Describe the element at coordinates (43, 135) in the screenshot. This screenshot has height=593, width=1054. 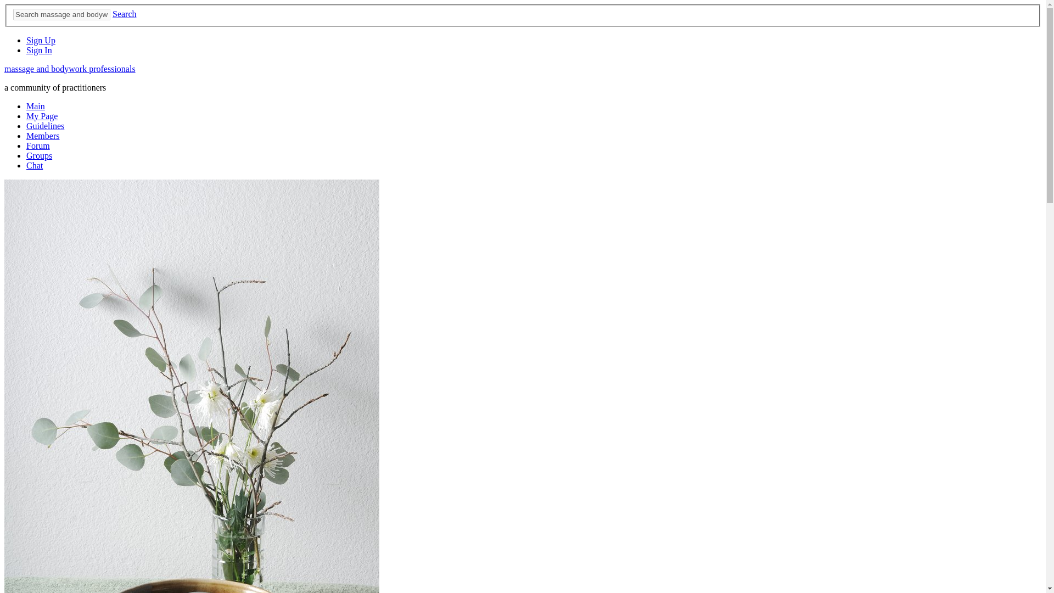
I see `Members` at that location.